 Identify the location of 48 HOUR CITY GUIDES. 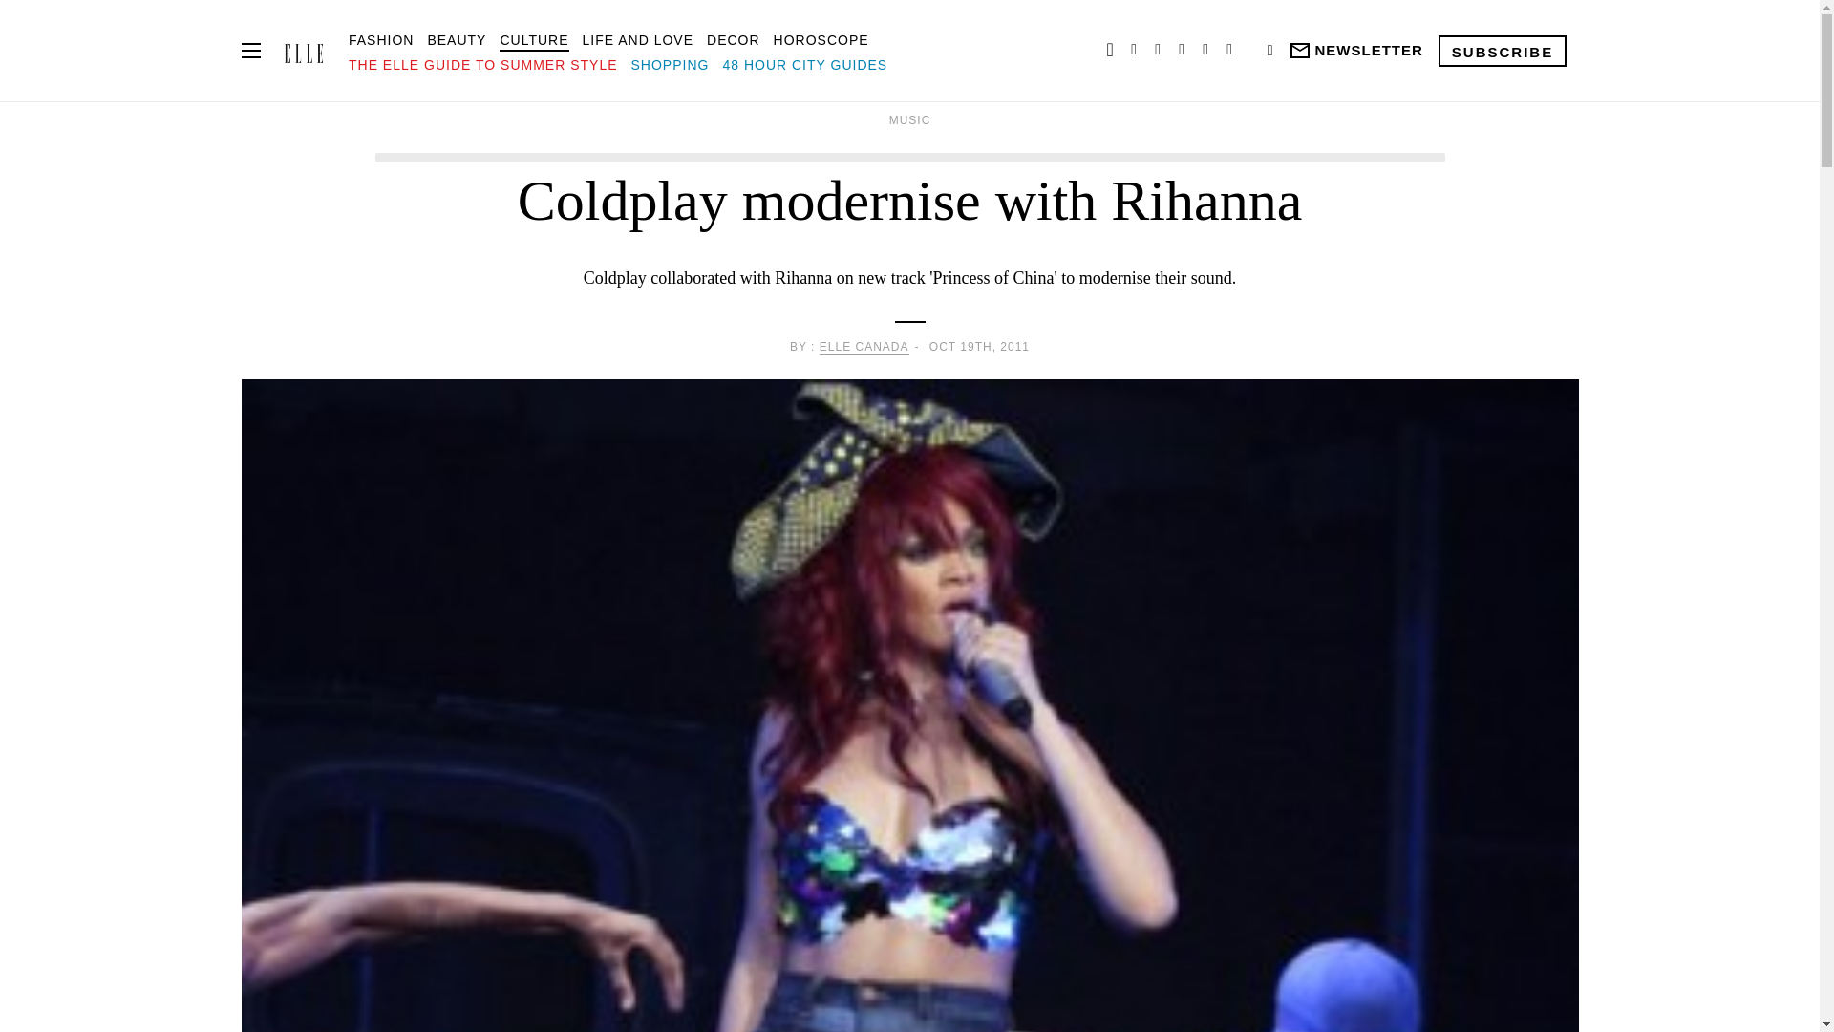
(804, 65).